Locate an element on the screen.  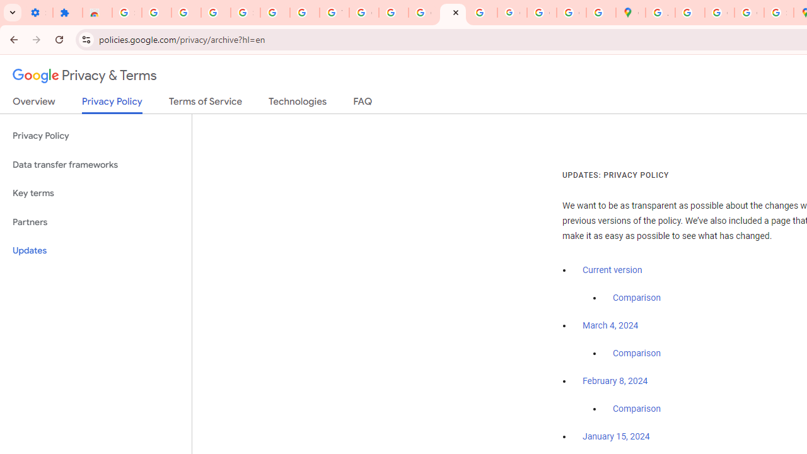
Current version is located at coordinates (612, 270).